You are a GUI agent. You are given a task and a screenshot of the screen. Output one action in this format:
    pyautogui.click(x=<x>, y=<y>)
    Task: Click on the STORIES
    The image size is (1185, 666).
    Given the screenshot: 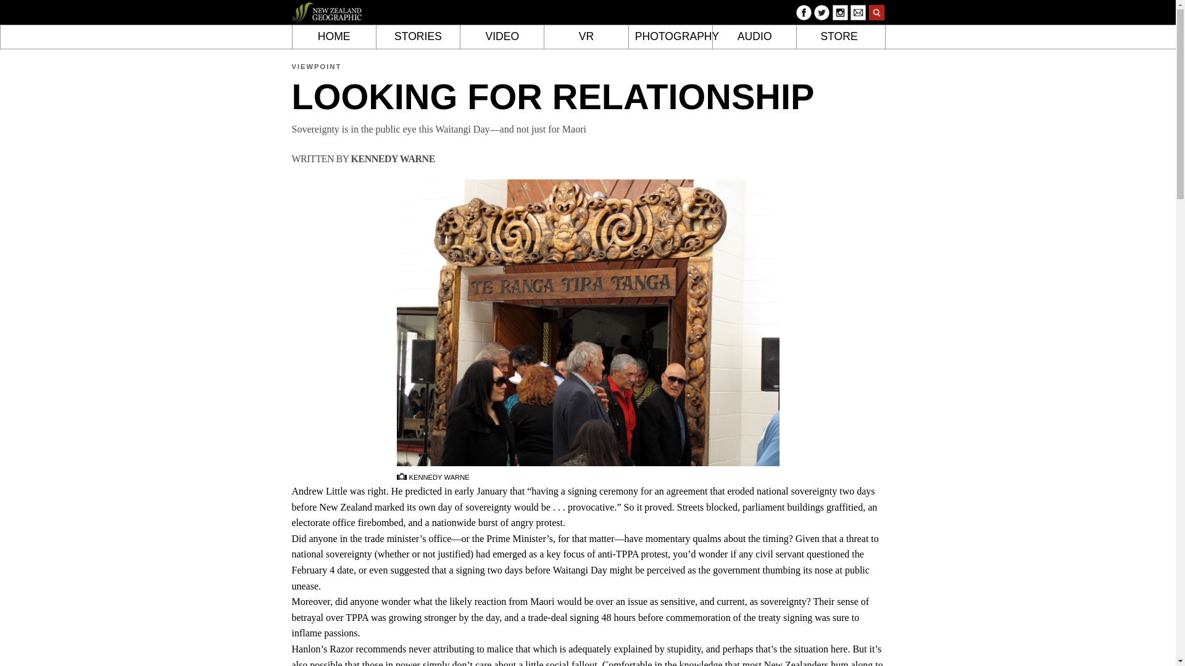 What is the action you would take?
    pyautogui.click(x=418, y=37)
    